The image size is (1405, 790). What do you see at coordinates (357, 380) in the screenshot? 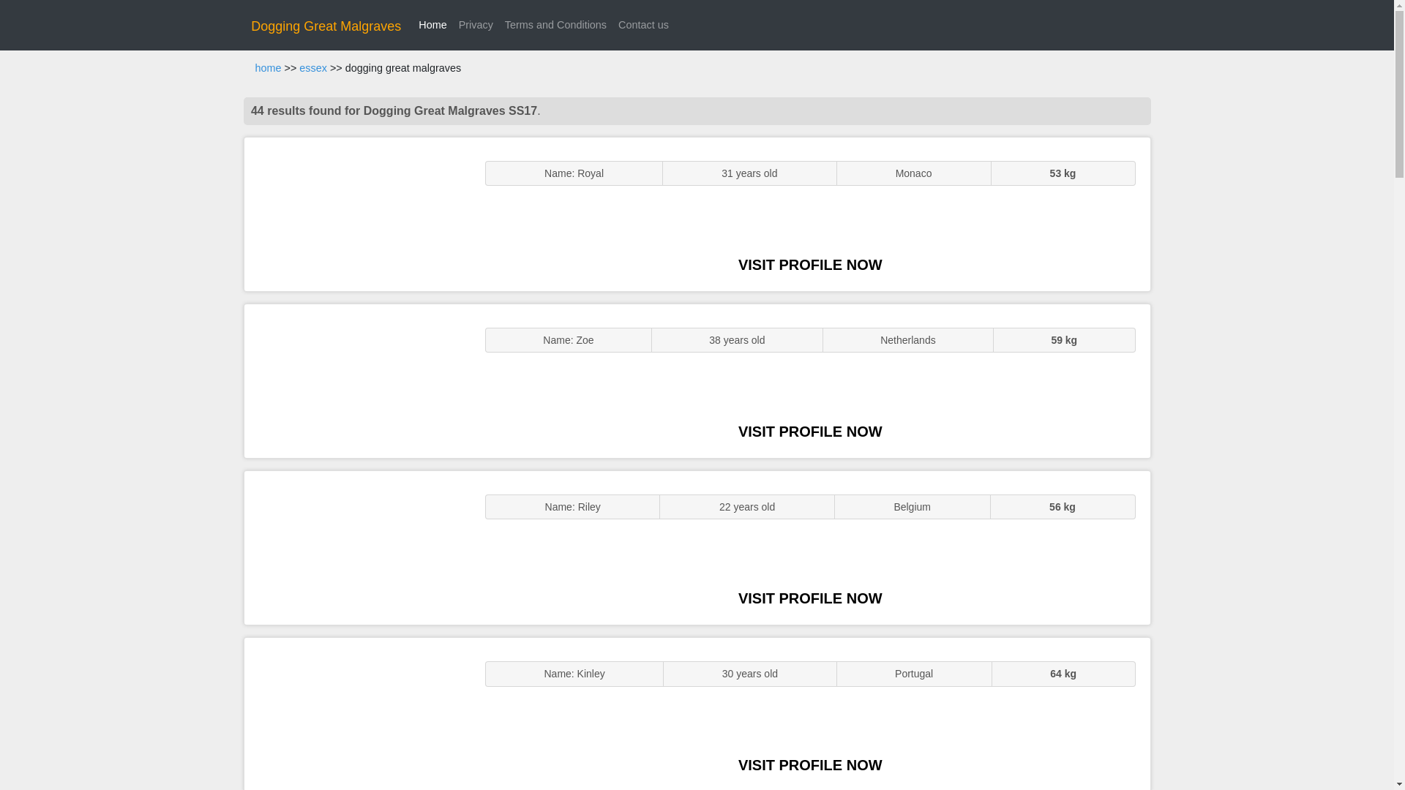
I see `GFE` at bounding box center [357, 380].